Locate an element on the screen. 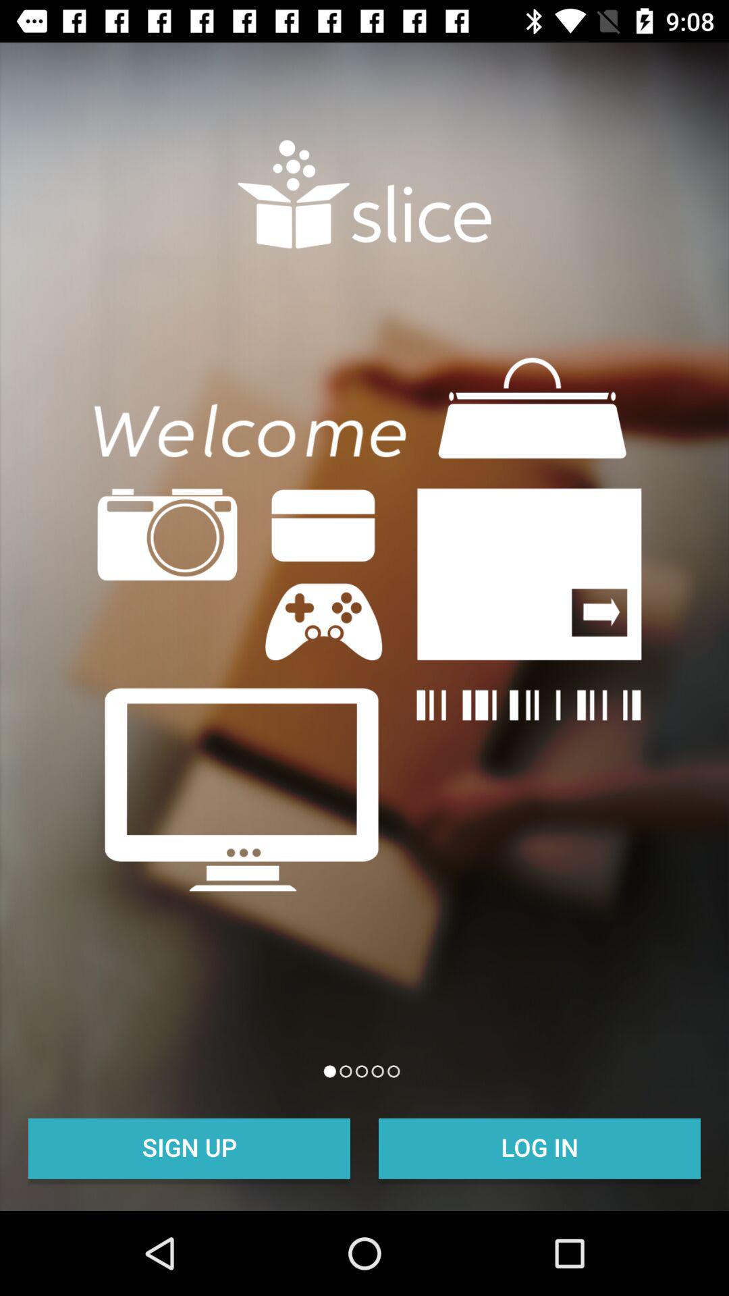 The image size is (729, 1296). scroll until log in icon is located at coordinates (540, 1147).